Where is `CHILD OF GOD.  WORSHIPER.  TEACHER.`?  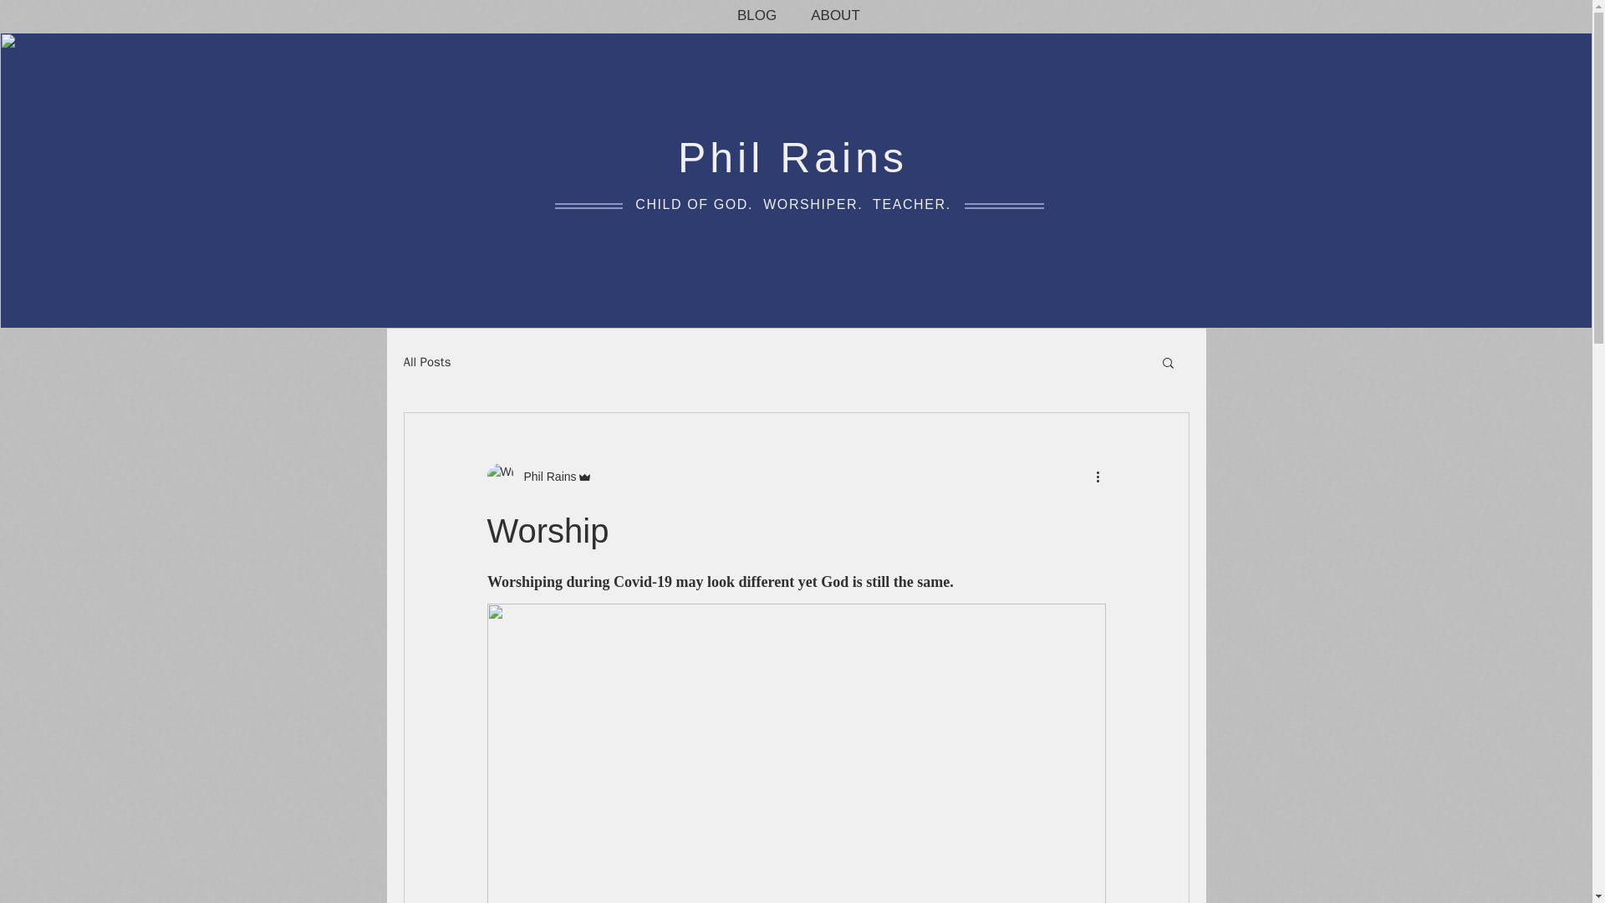 CHILD OF GOD.  WORSHIPER.  TEACHER. is located at coordinates (793, 204).